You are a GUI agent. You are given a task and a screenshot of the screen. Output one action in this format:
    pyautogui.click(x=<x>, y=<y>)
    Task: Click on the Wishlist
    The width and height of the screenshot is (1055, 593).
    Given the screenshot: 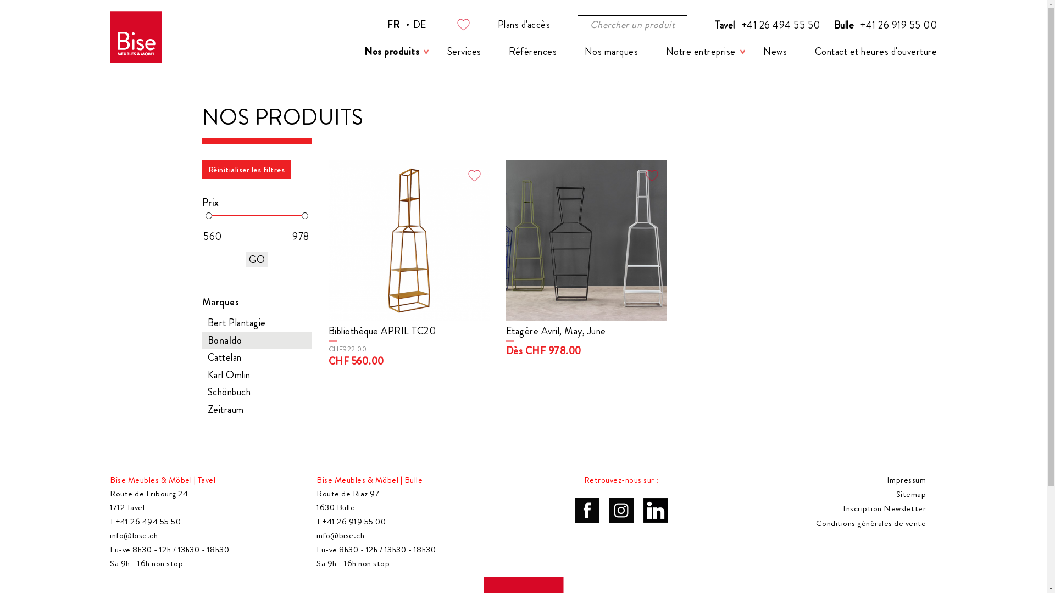 What is the action you would take?
    pyautogui.click(x=463, y=24)
    